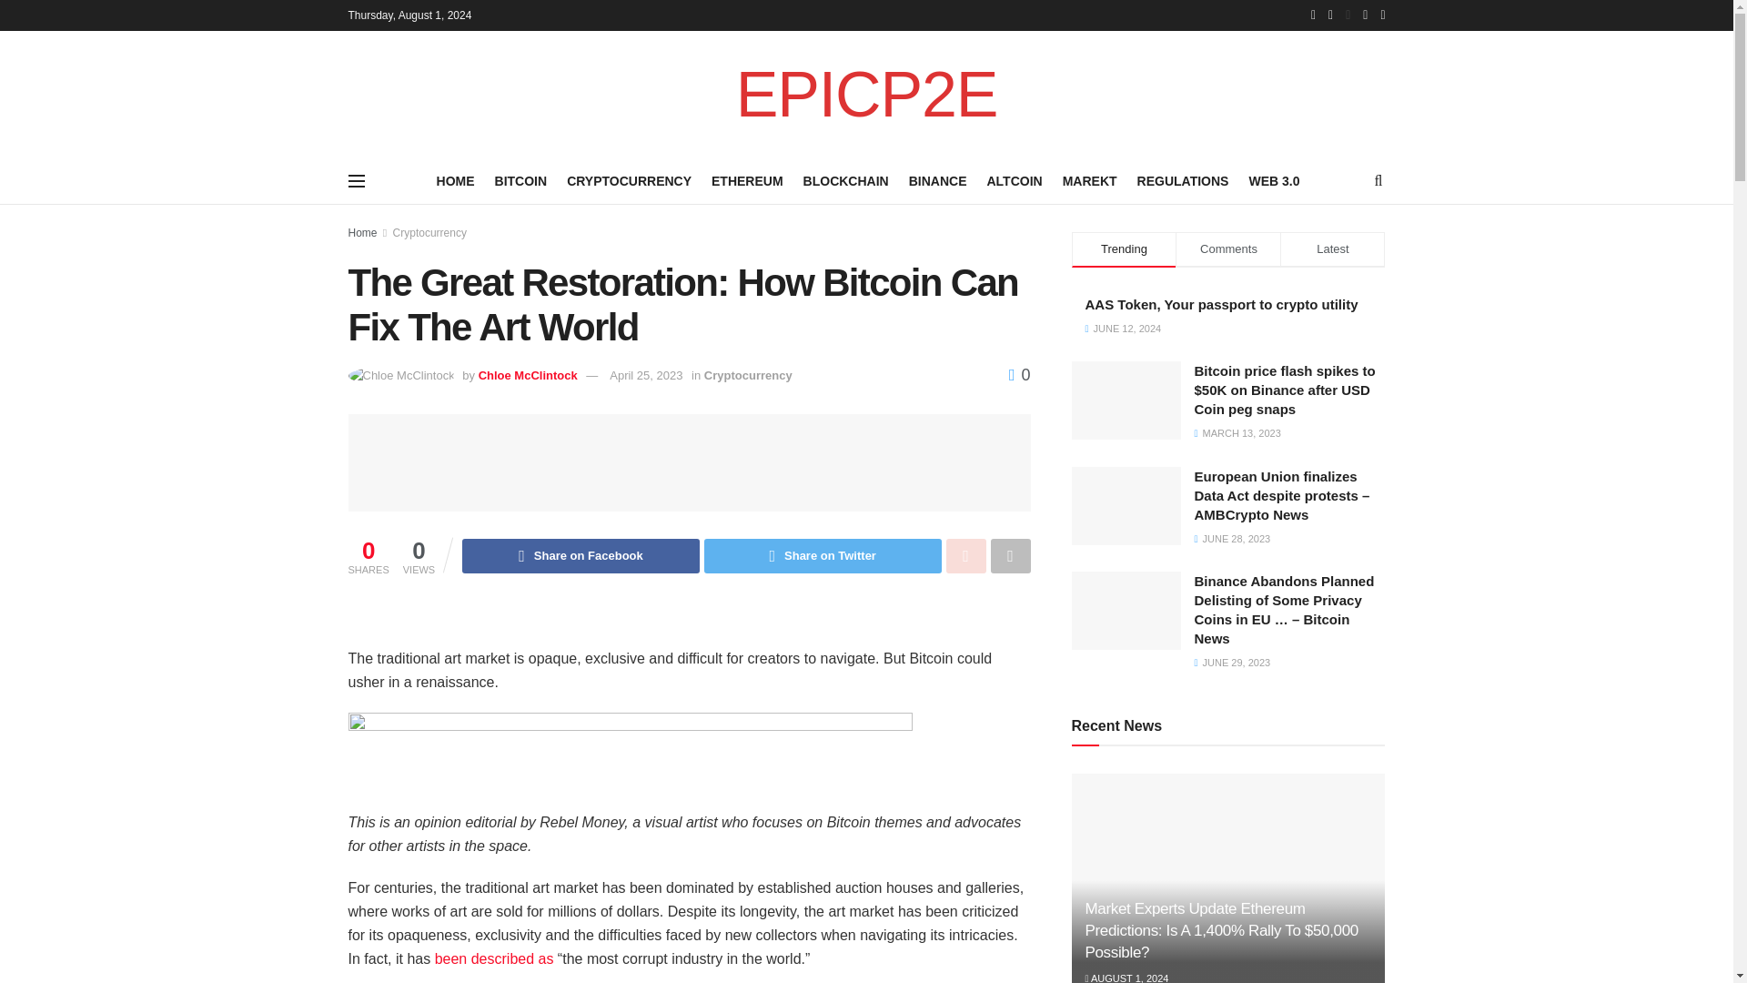 This screenshot has width=1747, height=983. Describe the element at coordinates (429, 233) in the screenshot. I see `Cryptocurrency` at that location.